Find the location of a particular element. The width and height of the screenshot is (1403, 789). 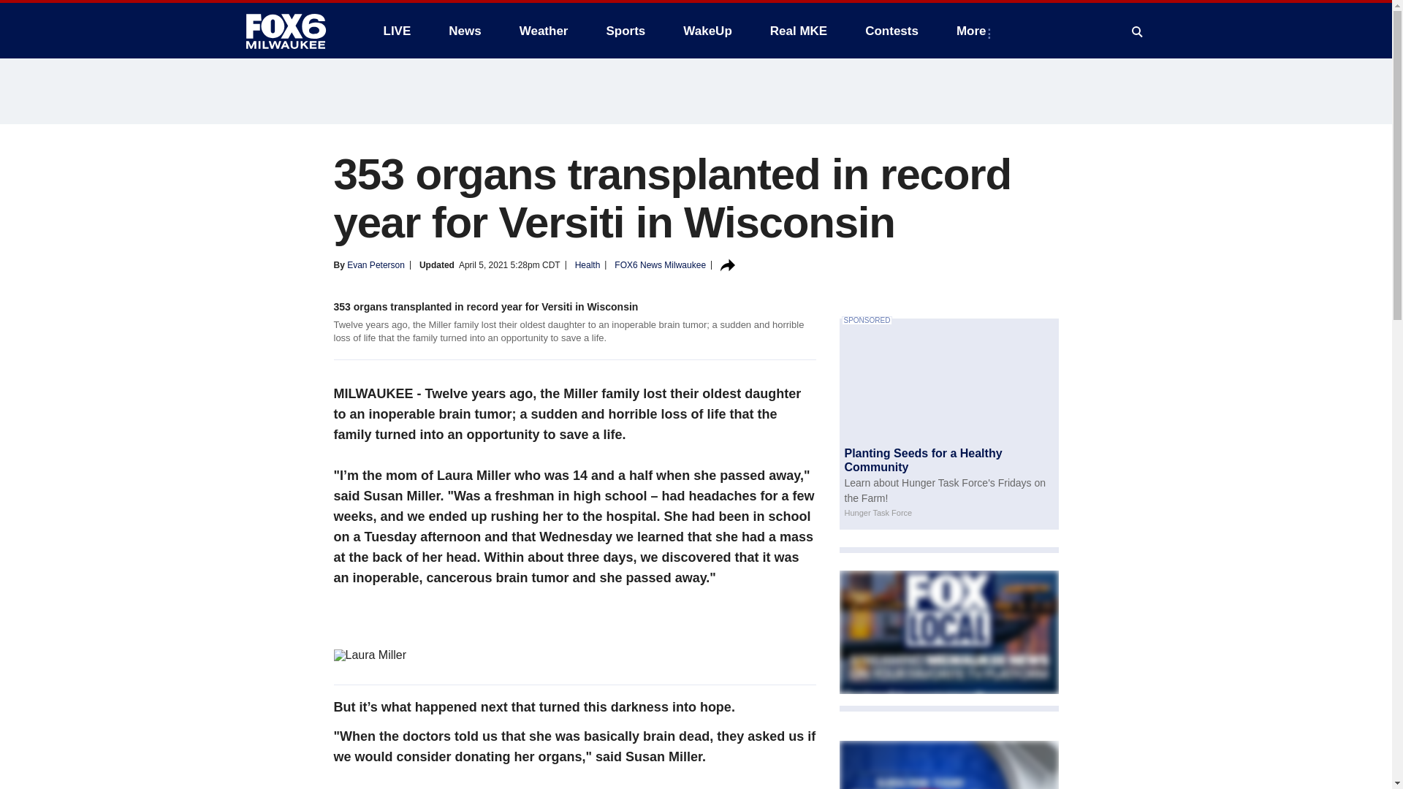

WakeUp is located at coordinates (707, 31).